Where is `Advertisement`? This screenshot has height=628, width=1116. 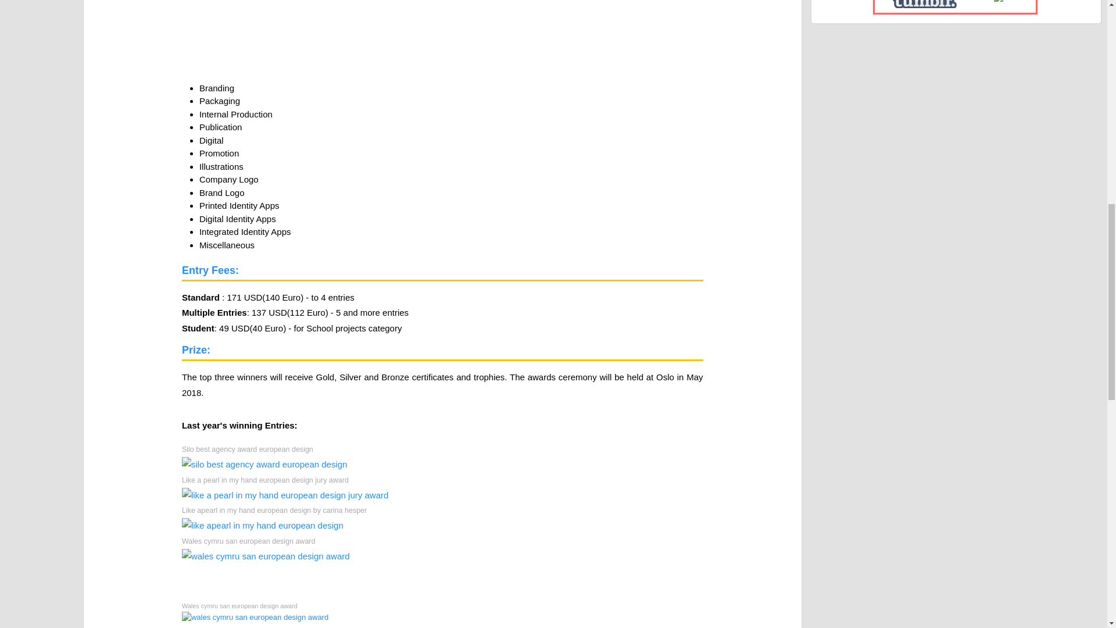
Advertisement is located at coordinates (445, 37).